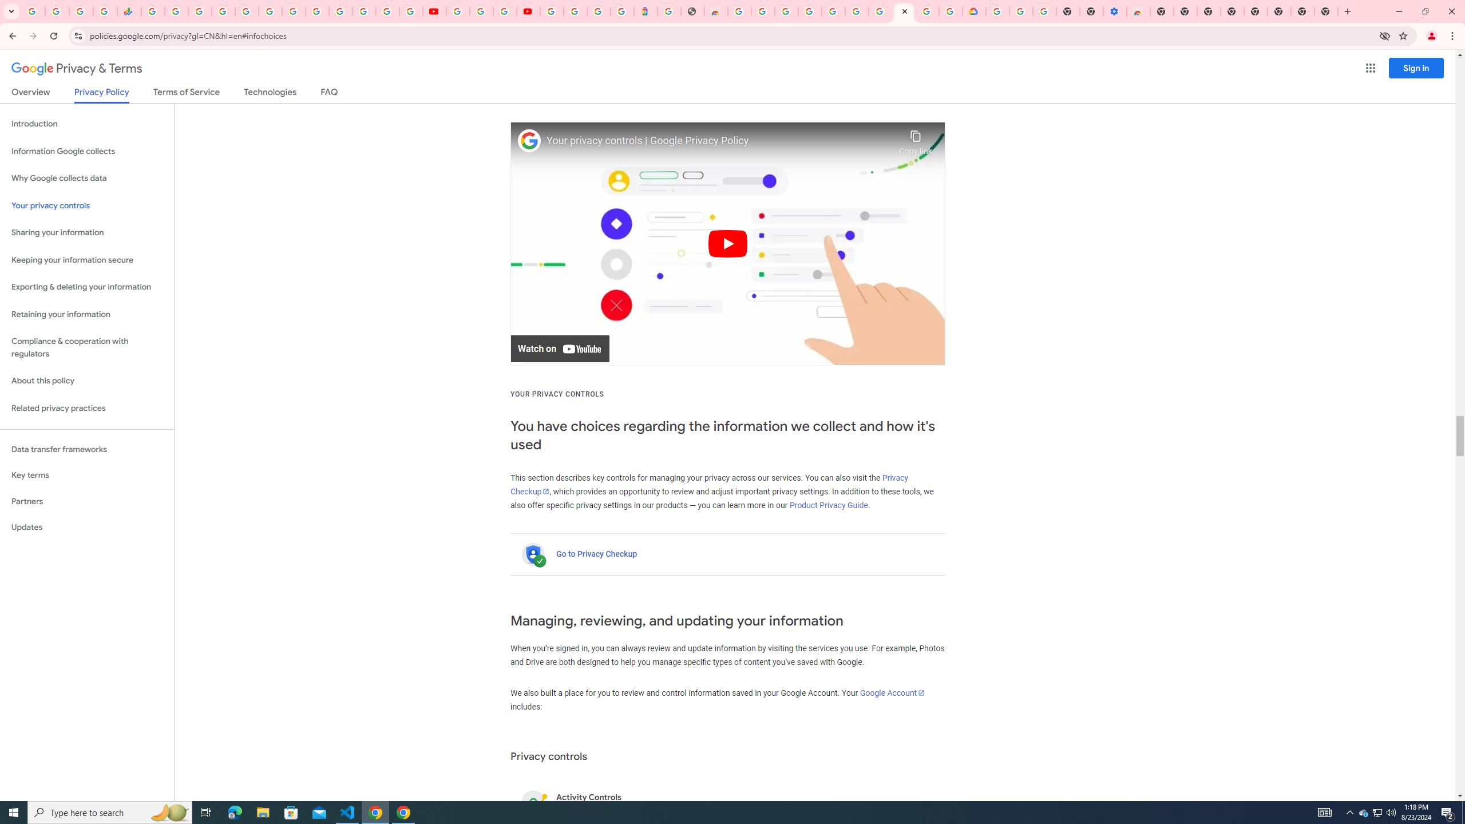  I want to click on Chrome Web Store - Household, so click(715, 11).